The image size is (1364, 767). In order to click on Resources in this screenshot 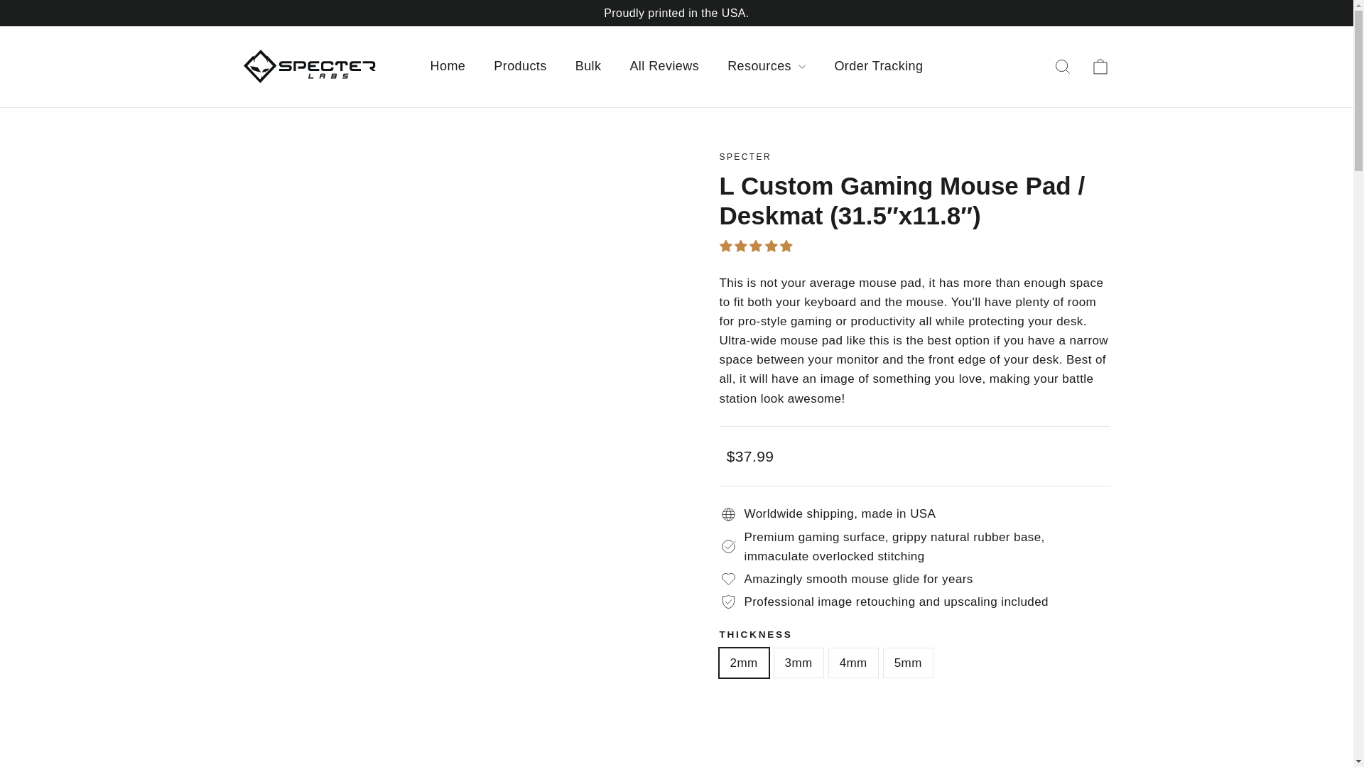, I will do `click(766, 66)`.